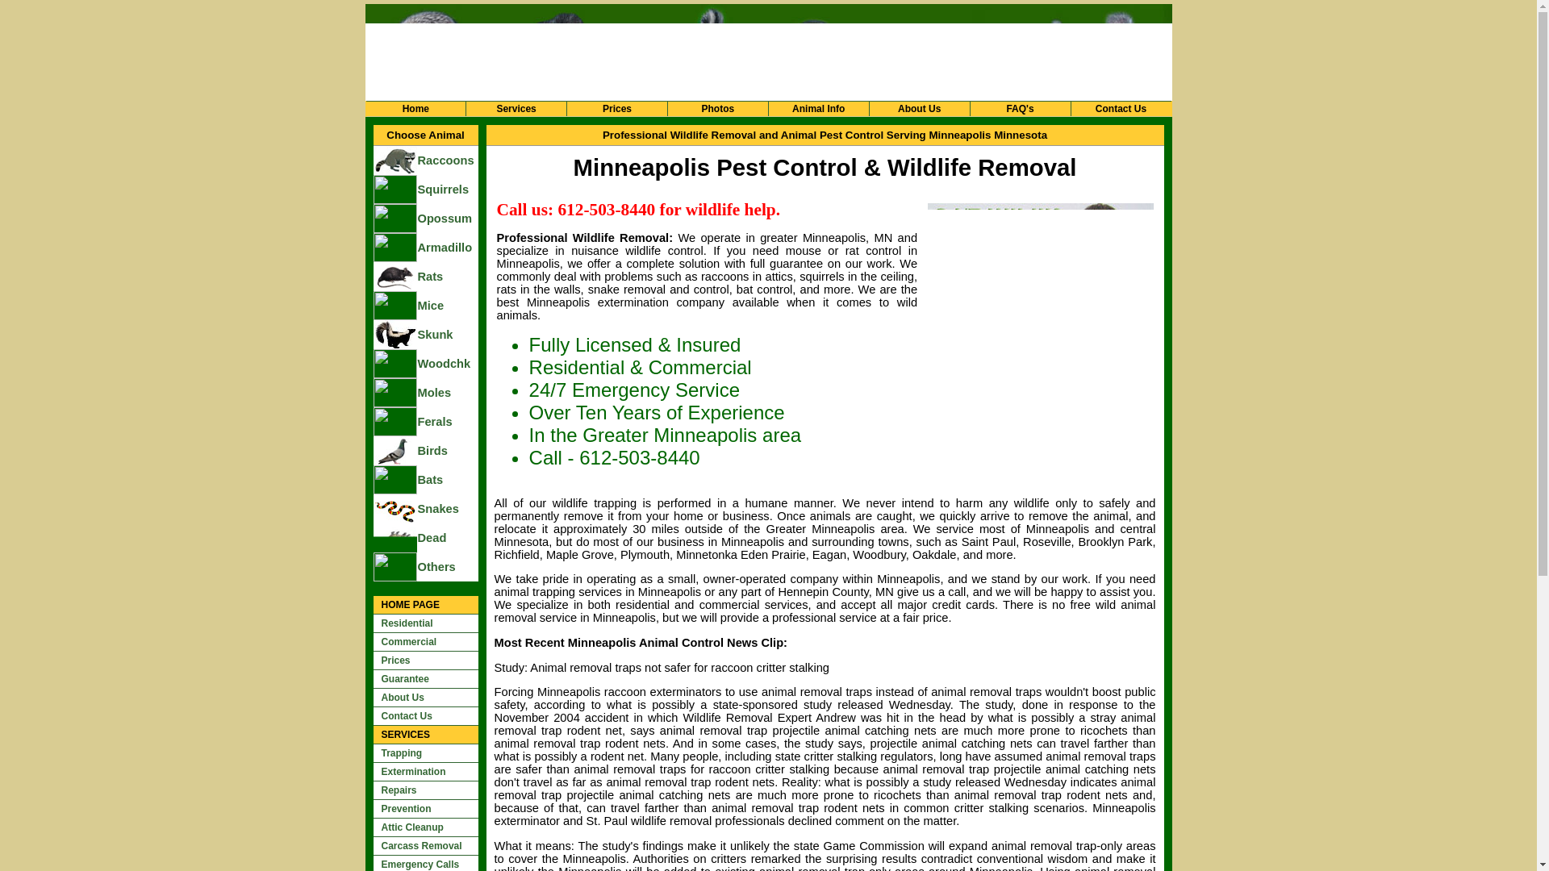  What do you see at coordinates (447, 392) in the screenshot?
I see `Moles` at bounding box center [447, 392].